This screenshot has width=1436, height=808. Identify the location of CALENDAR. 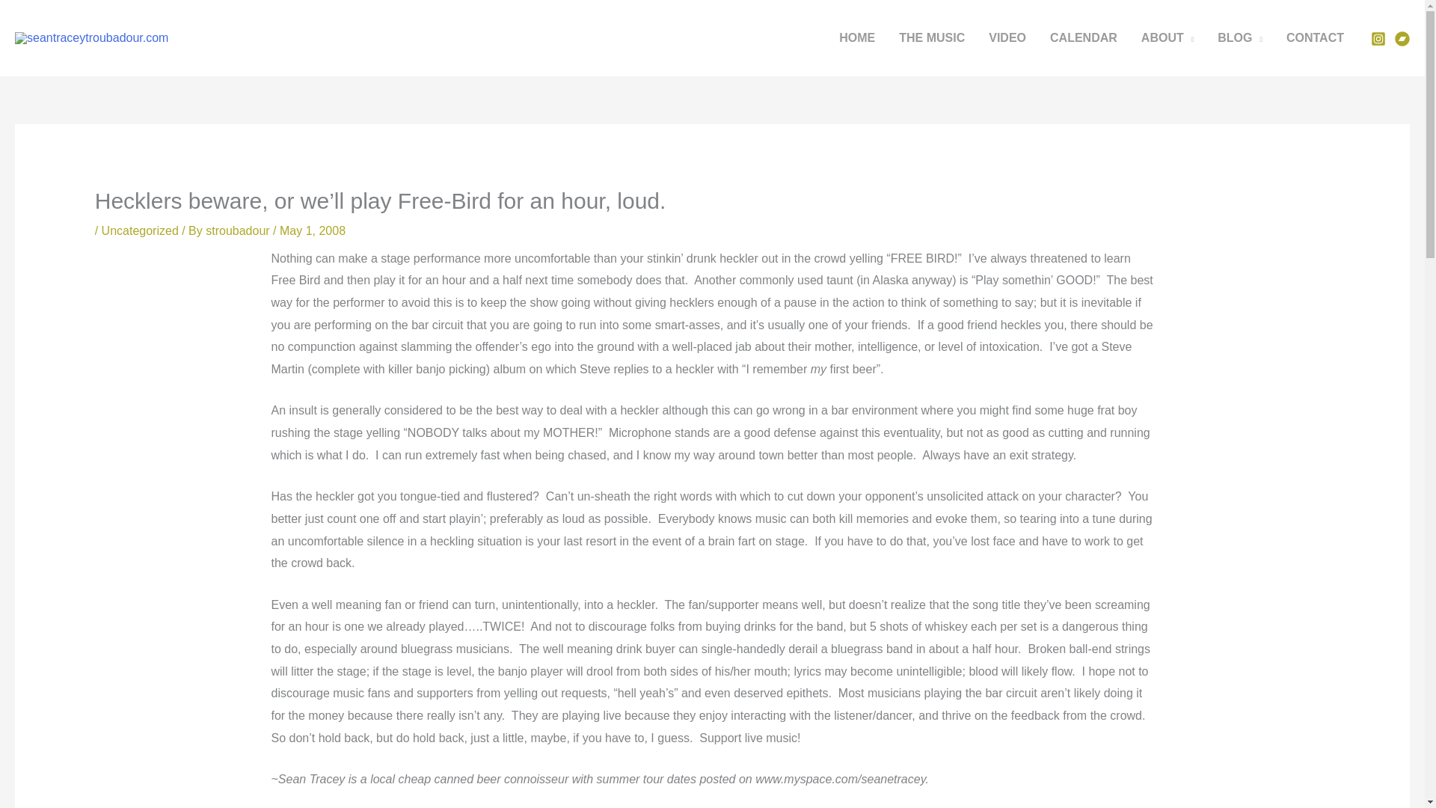
(1083, 38).